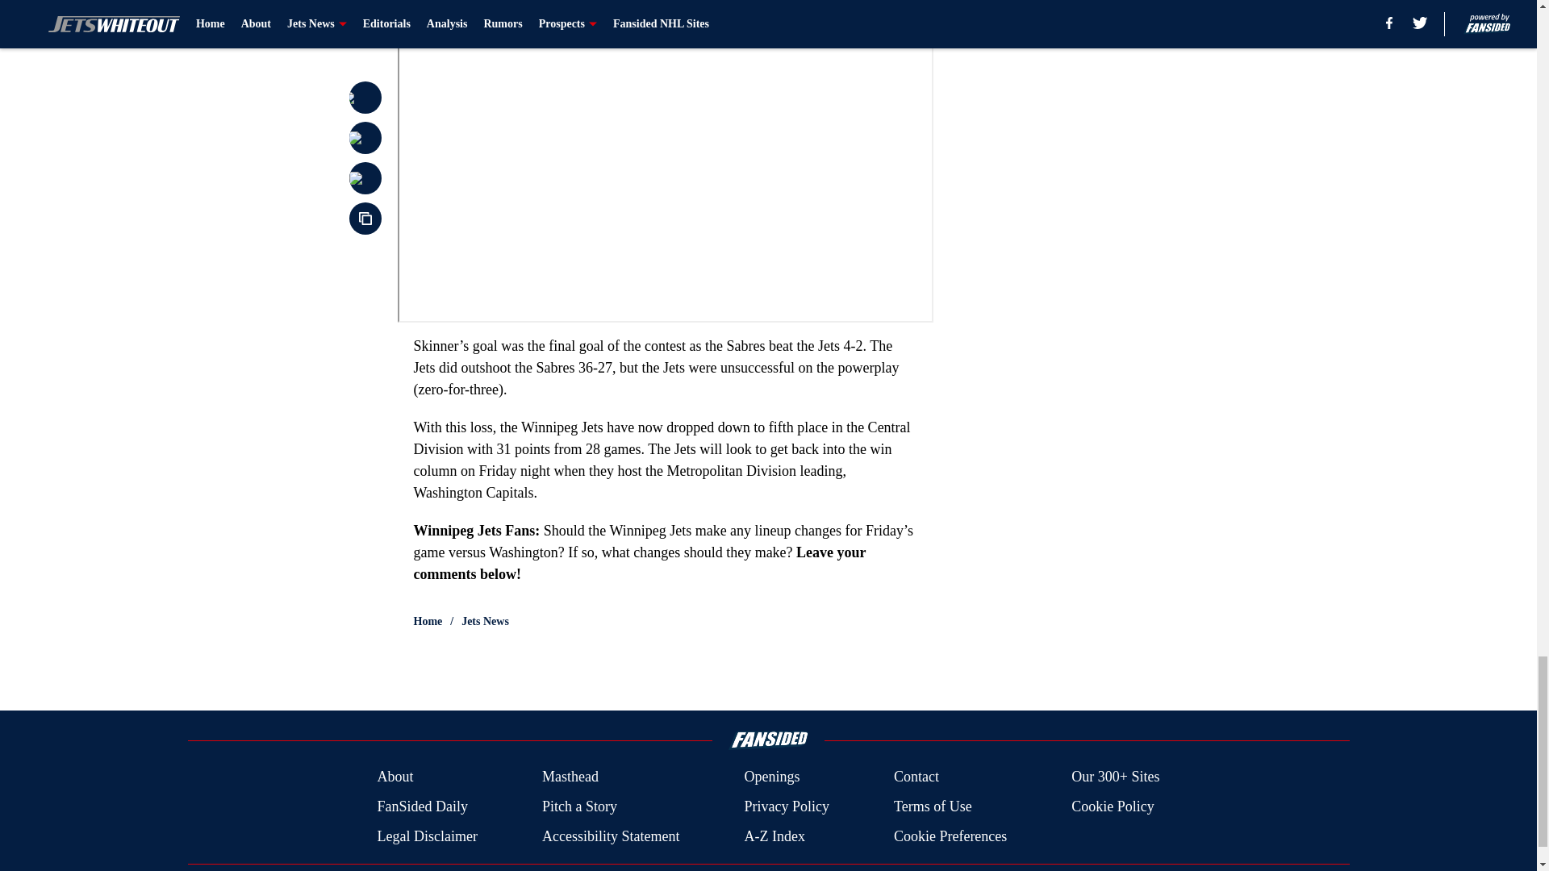 The height and width of the screenshot is (871, 1549). What do you see at coordinates (933, 806) in the screenshot?
I see `Terms of Use` at bounding box center [933, 806].